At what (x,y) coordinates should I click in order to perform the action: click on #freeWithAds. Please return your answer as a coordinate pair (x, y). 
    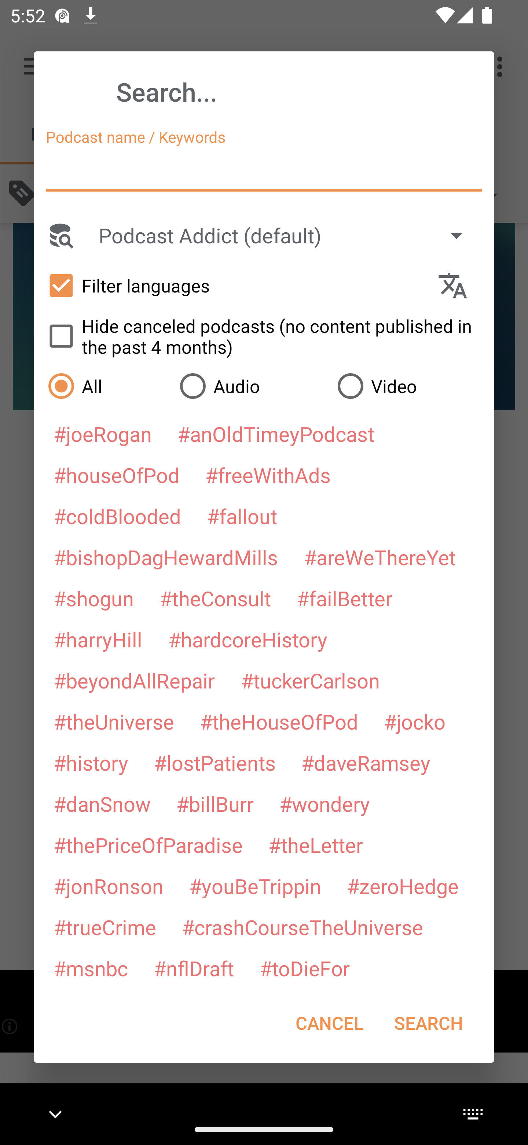
    Looking at the image, I should click on (268, 475).